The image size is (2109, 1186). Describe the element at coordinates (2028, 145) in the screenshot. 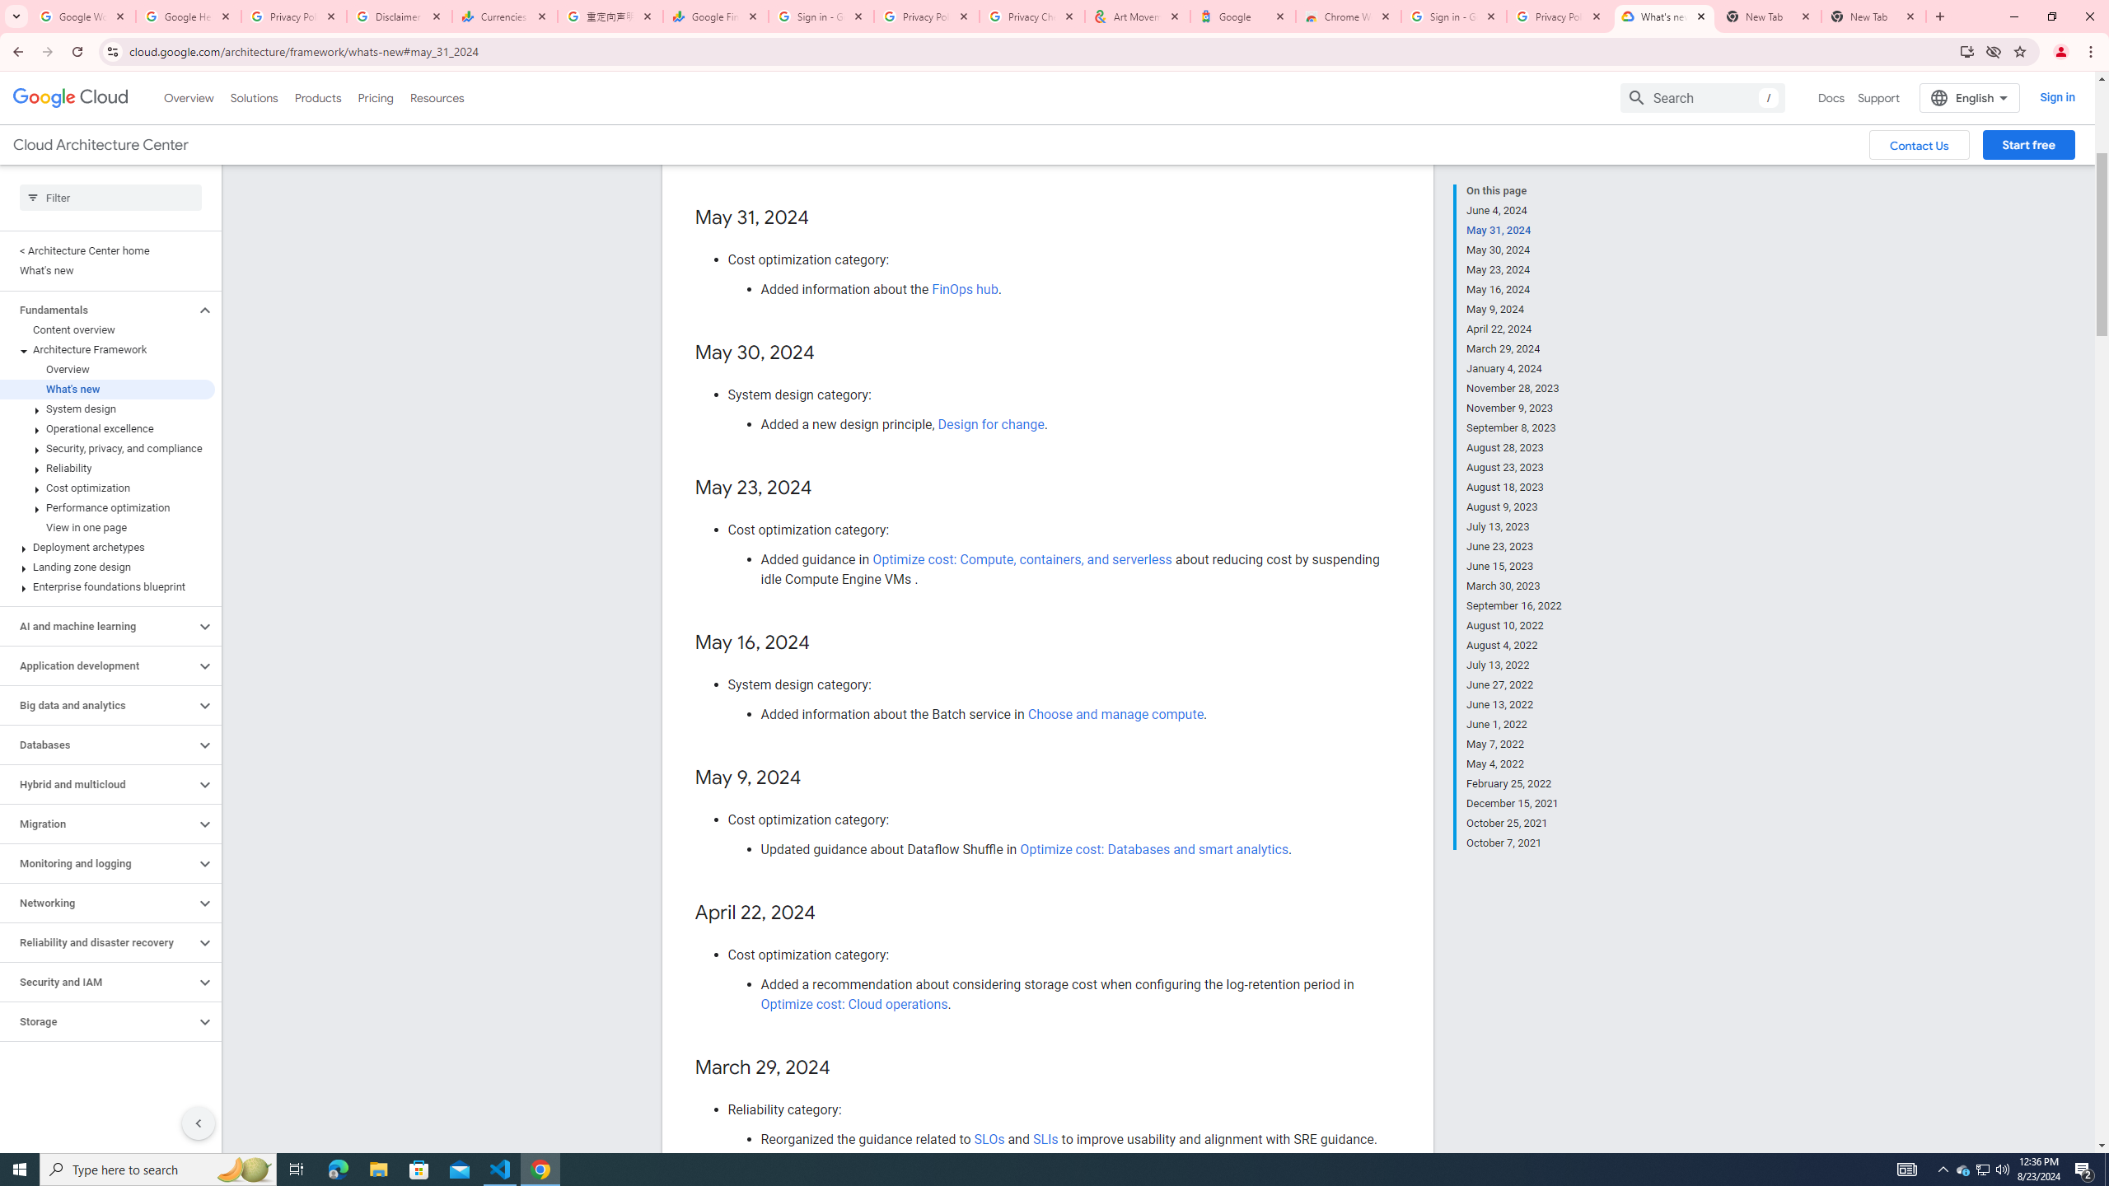

I see `Start free` at that location.